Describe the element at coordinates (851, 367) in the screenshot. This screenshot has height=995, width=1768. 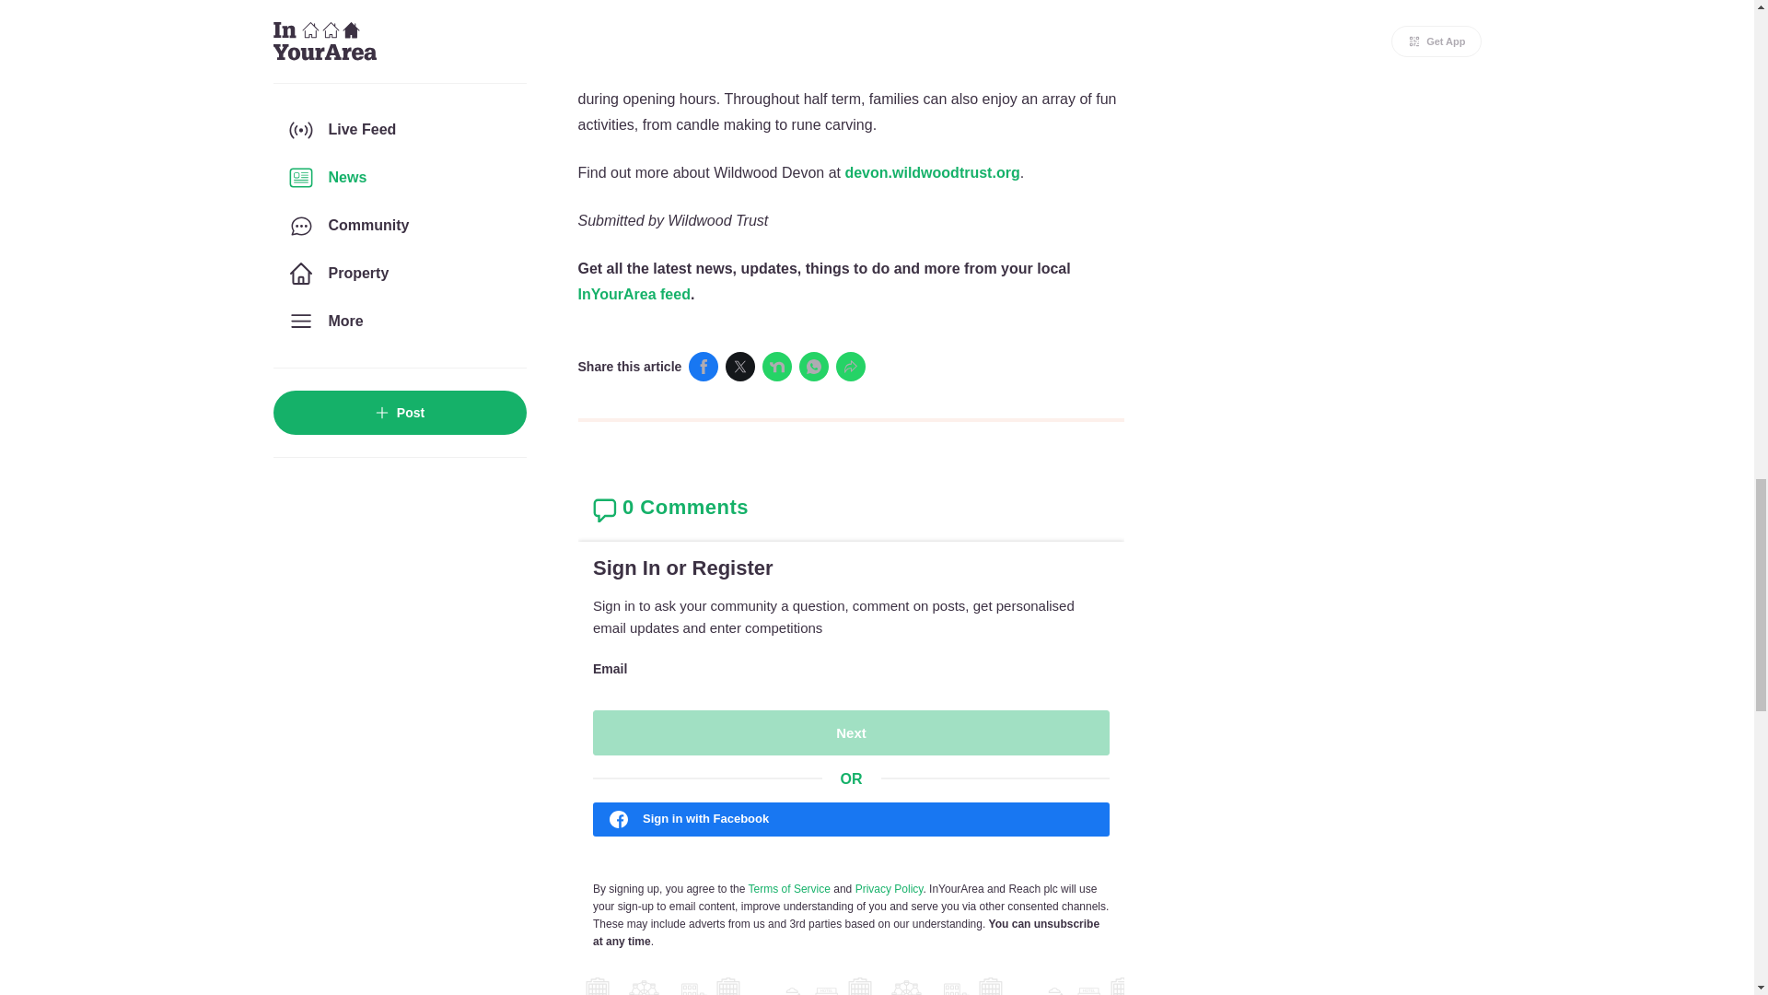
I see `Share to ...` at that location.